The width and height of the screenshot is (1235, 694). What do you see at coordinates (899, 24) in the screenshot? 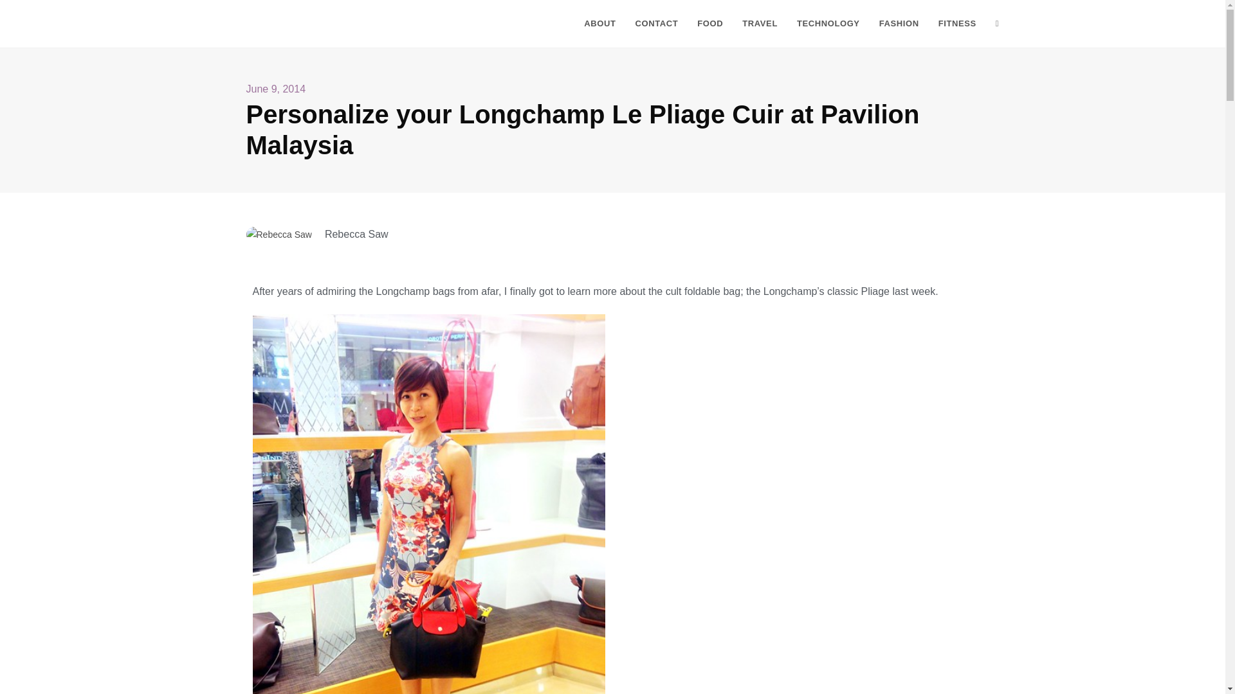
I see `FASHION` at bounding box center [899, 24].